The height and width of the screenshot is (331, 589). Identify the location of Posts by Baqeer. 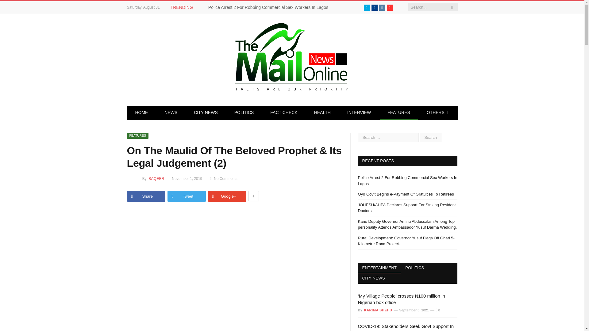
(156, 178).